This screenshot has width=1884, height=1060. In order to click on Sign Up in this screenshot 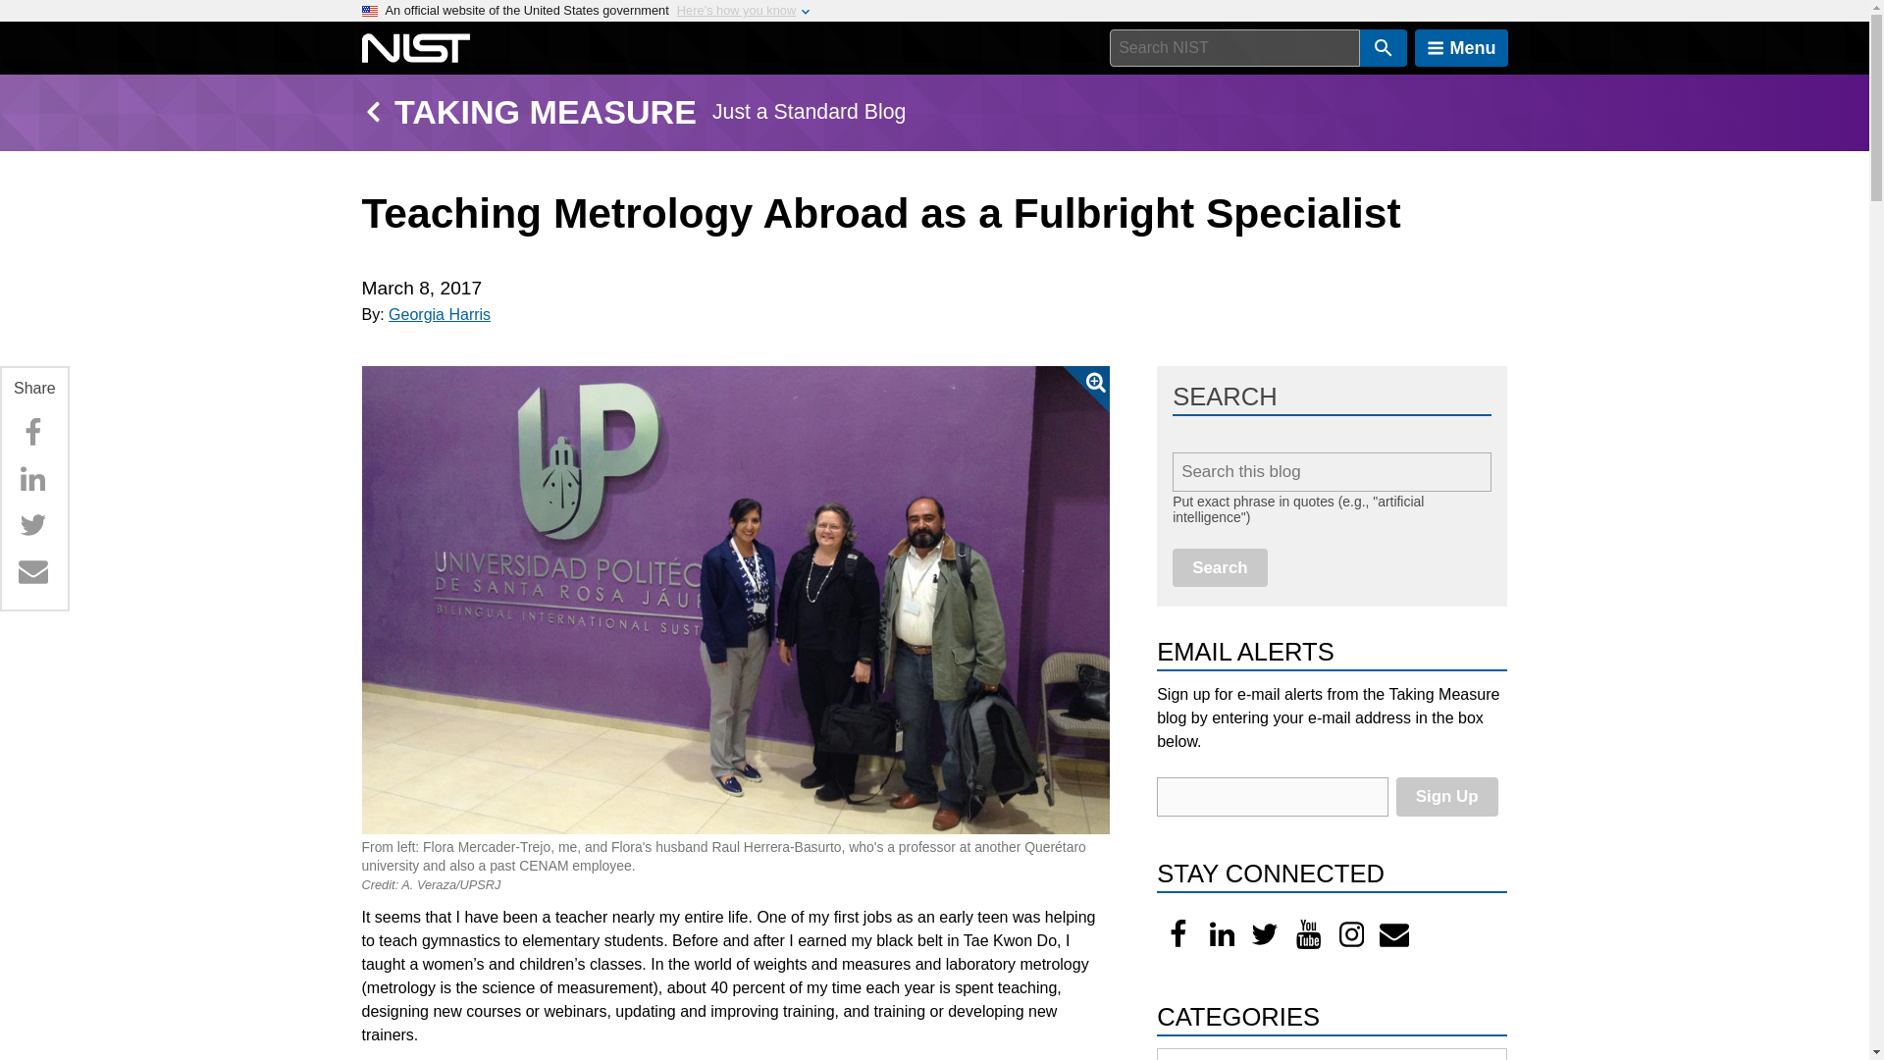, I will do `click(1446, 795)`.